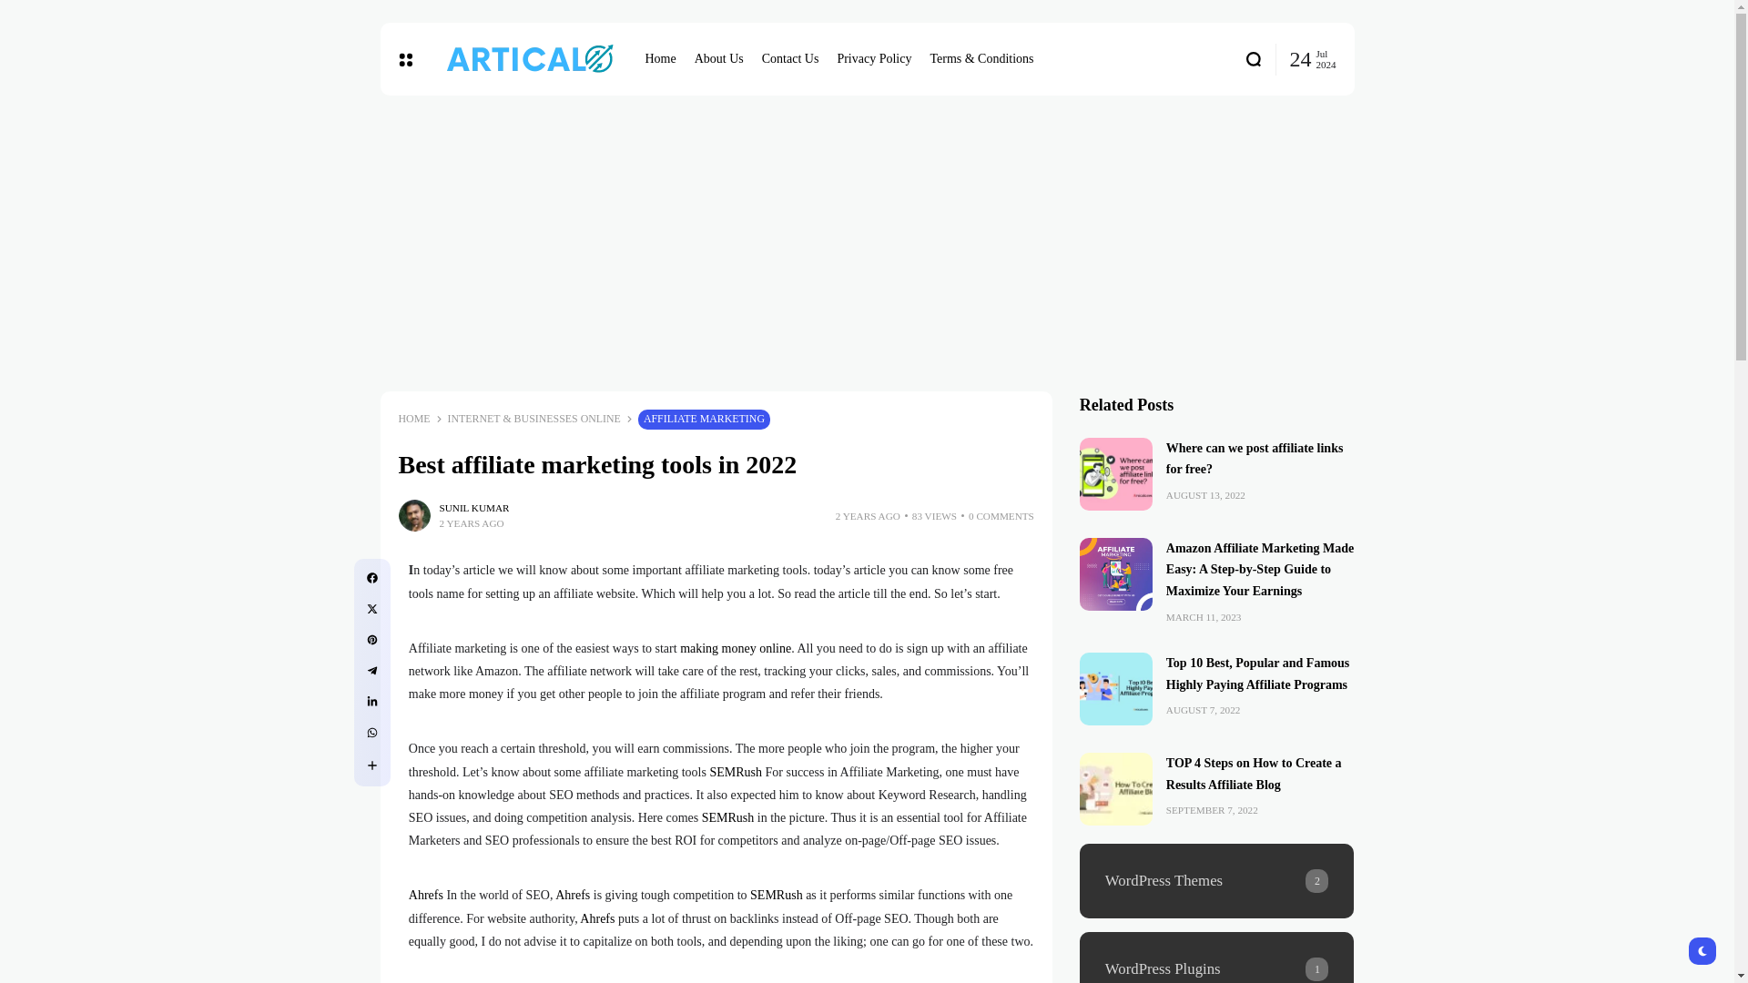  Describe the element at coordinates (776, 896) in the screenshot. I see `SEMRush` at that location.